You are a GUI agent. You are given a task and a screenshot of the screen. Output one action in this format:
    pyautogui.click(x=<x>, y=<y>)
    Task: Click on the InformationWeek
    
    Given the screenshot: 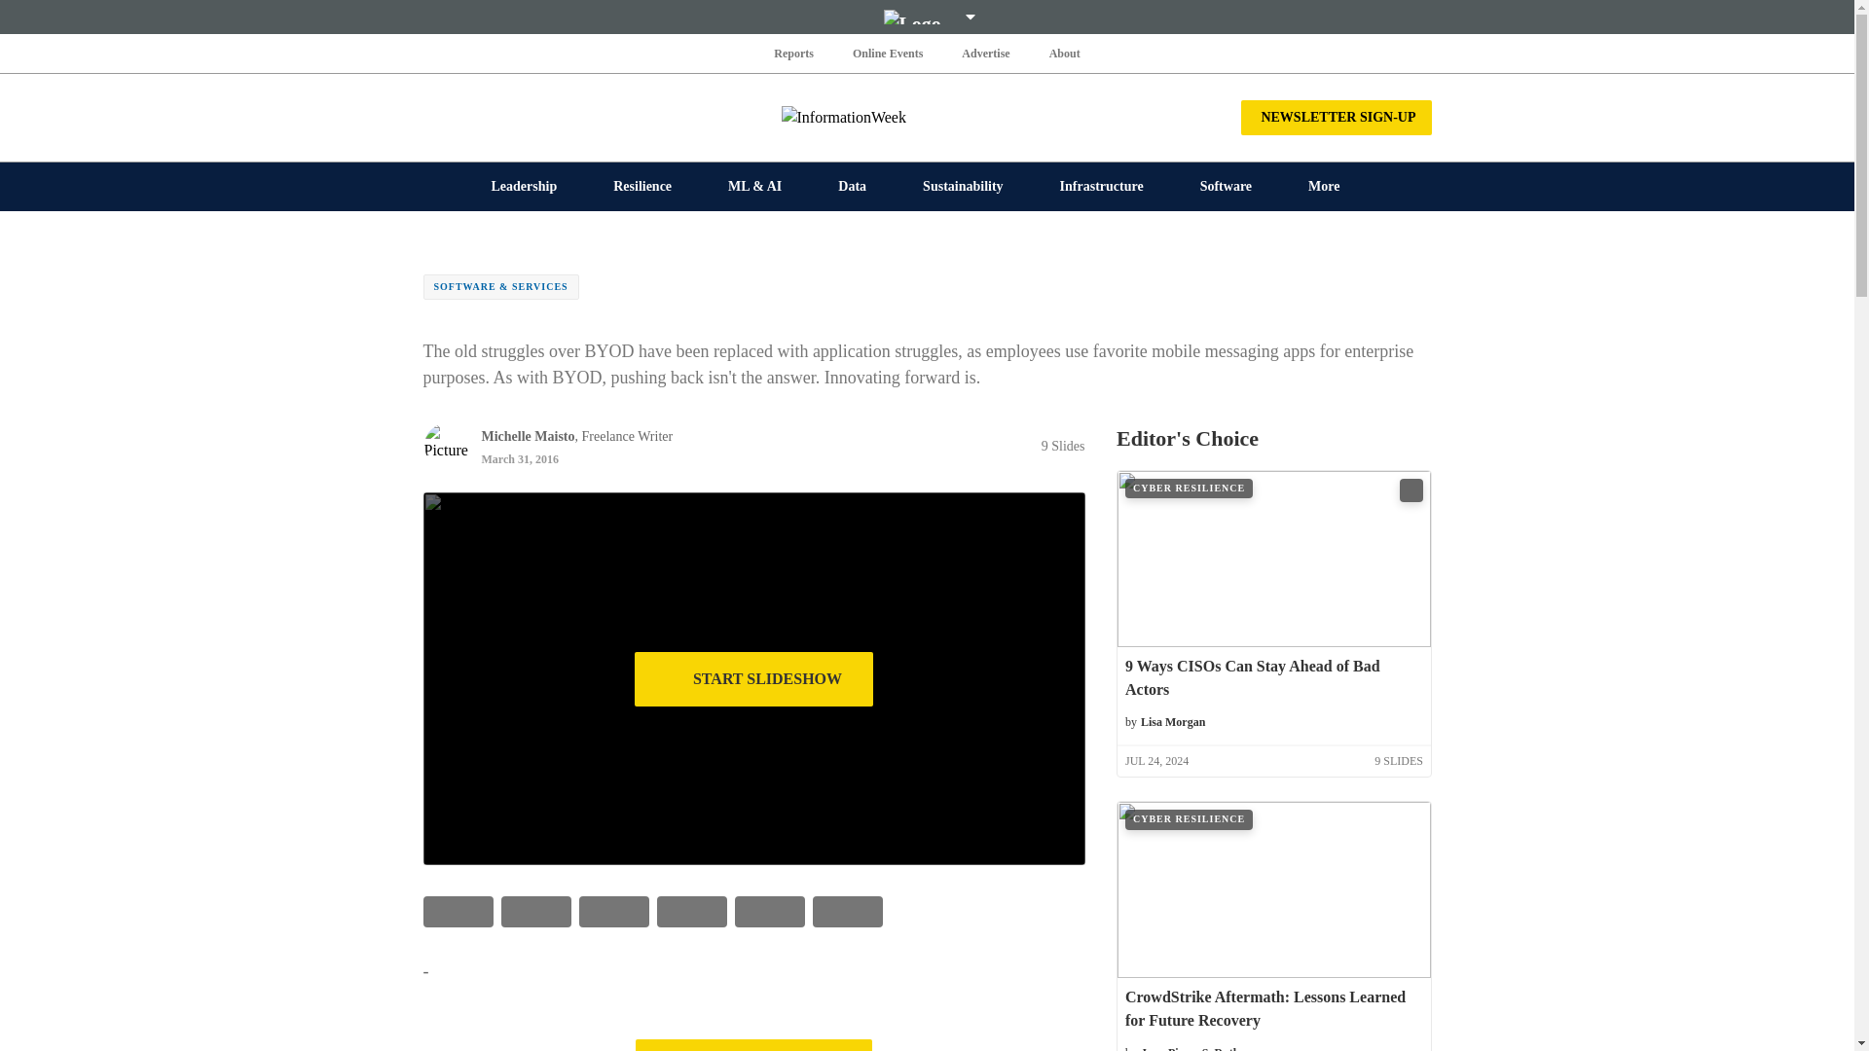 What is the action you would take?
    pyautogui.click(x=927, y=117)
    